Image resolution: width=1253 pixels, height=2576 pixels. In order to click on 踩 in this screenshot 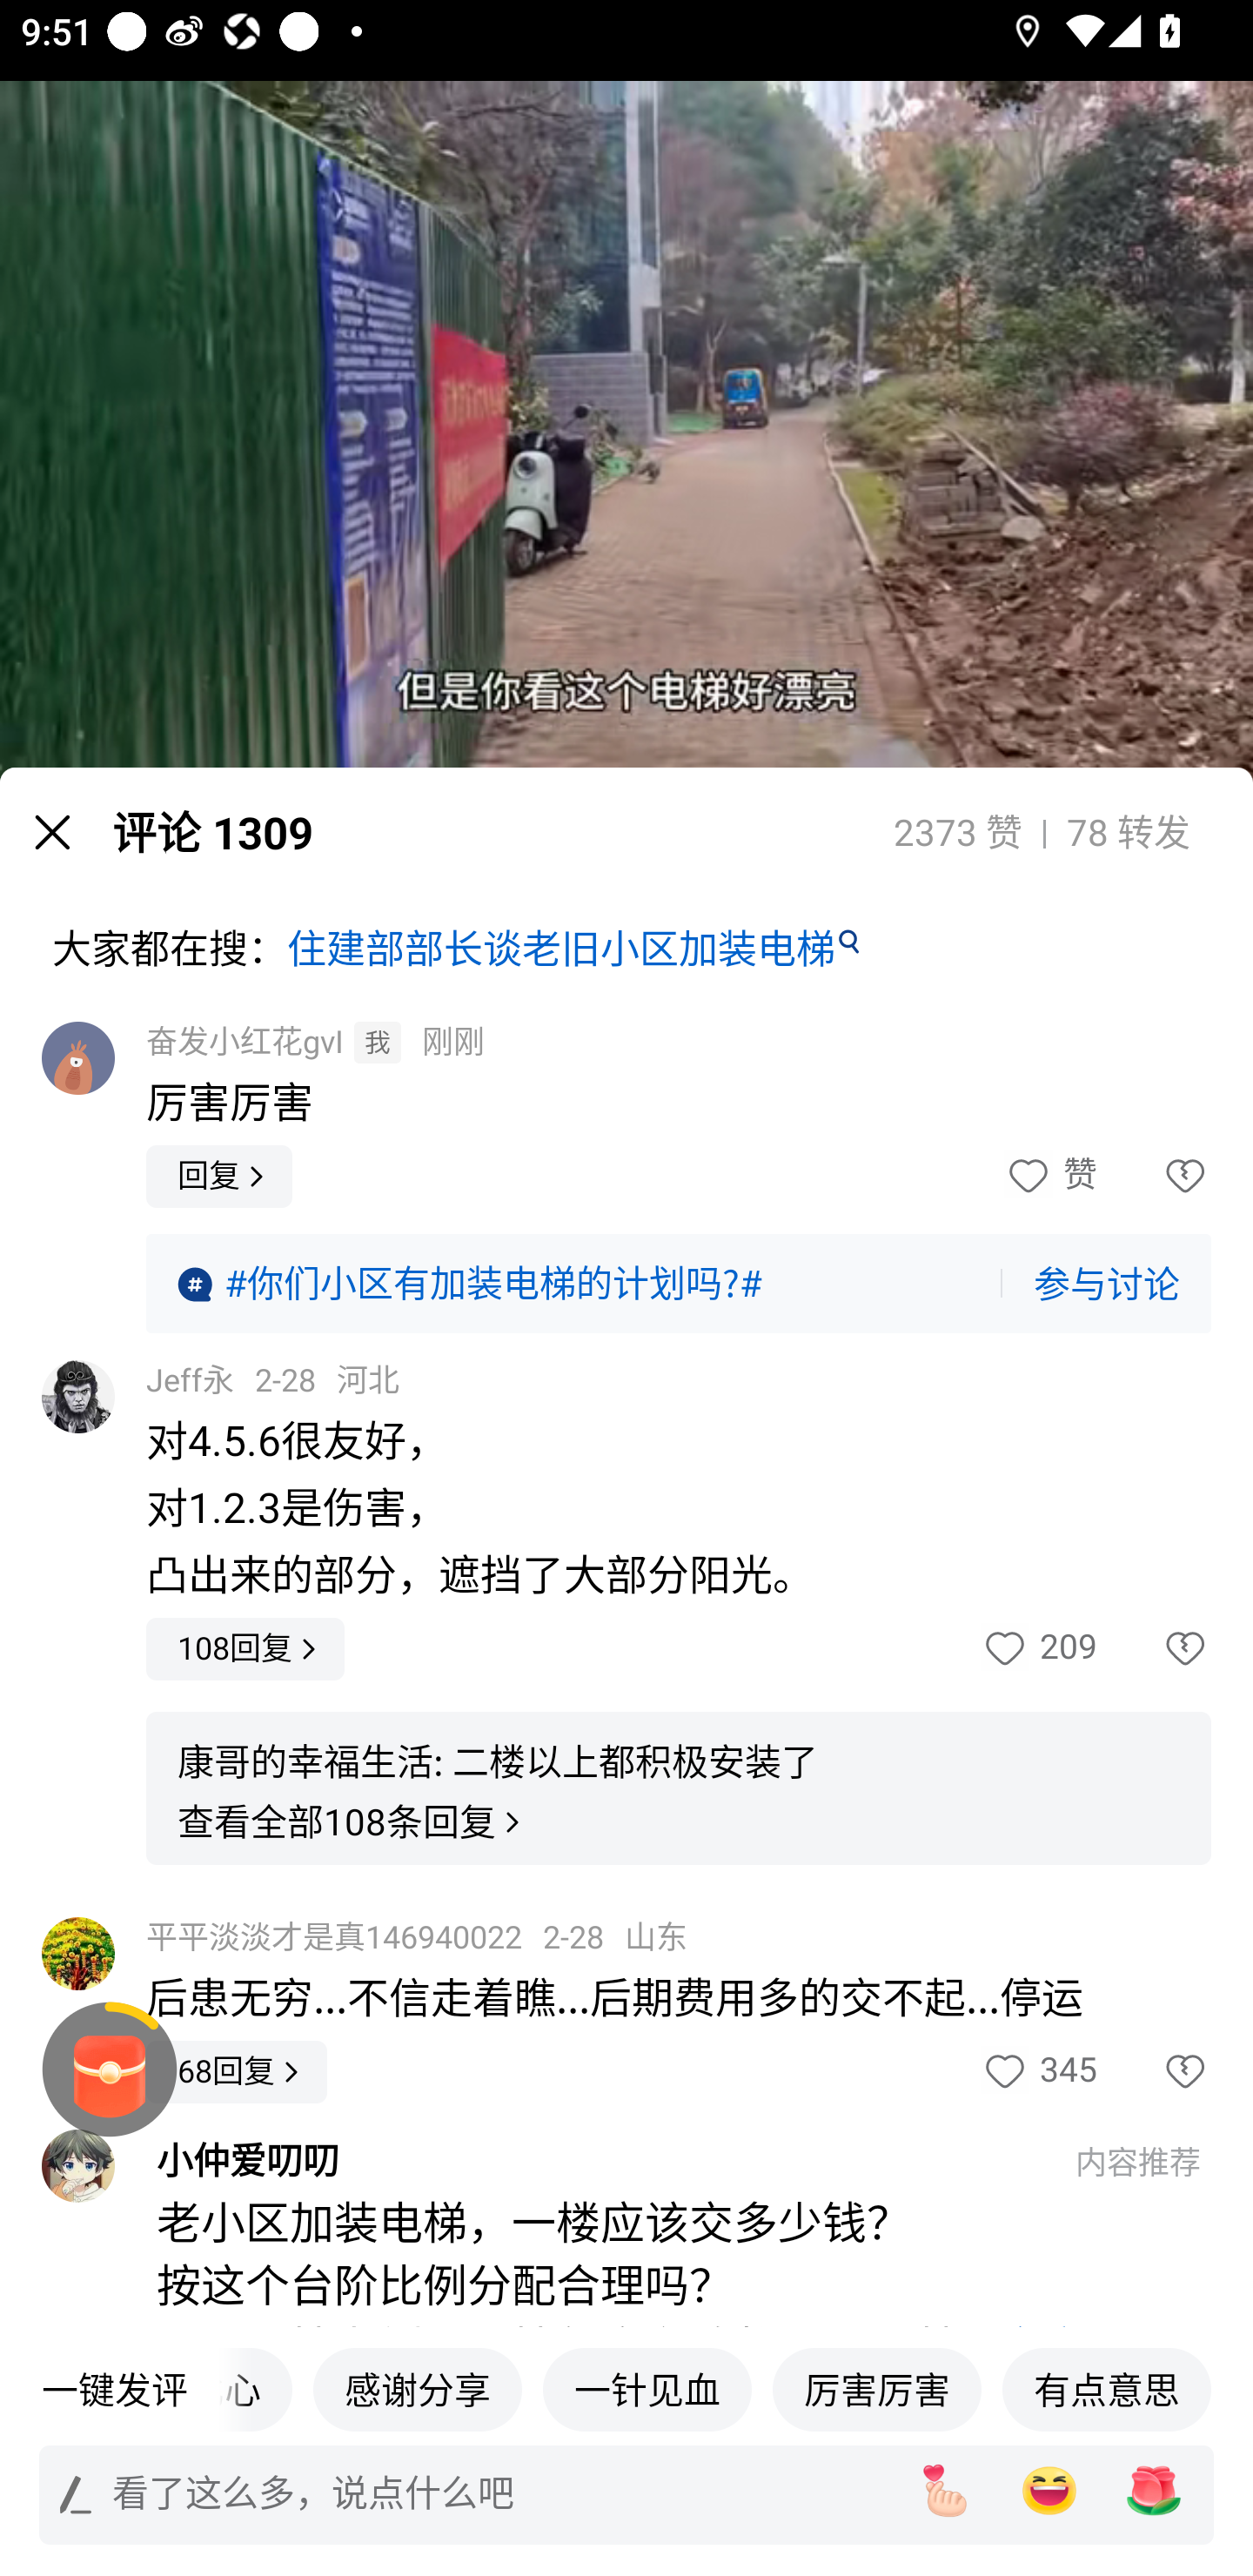, I will do `click(1154, 2072)`.